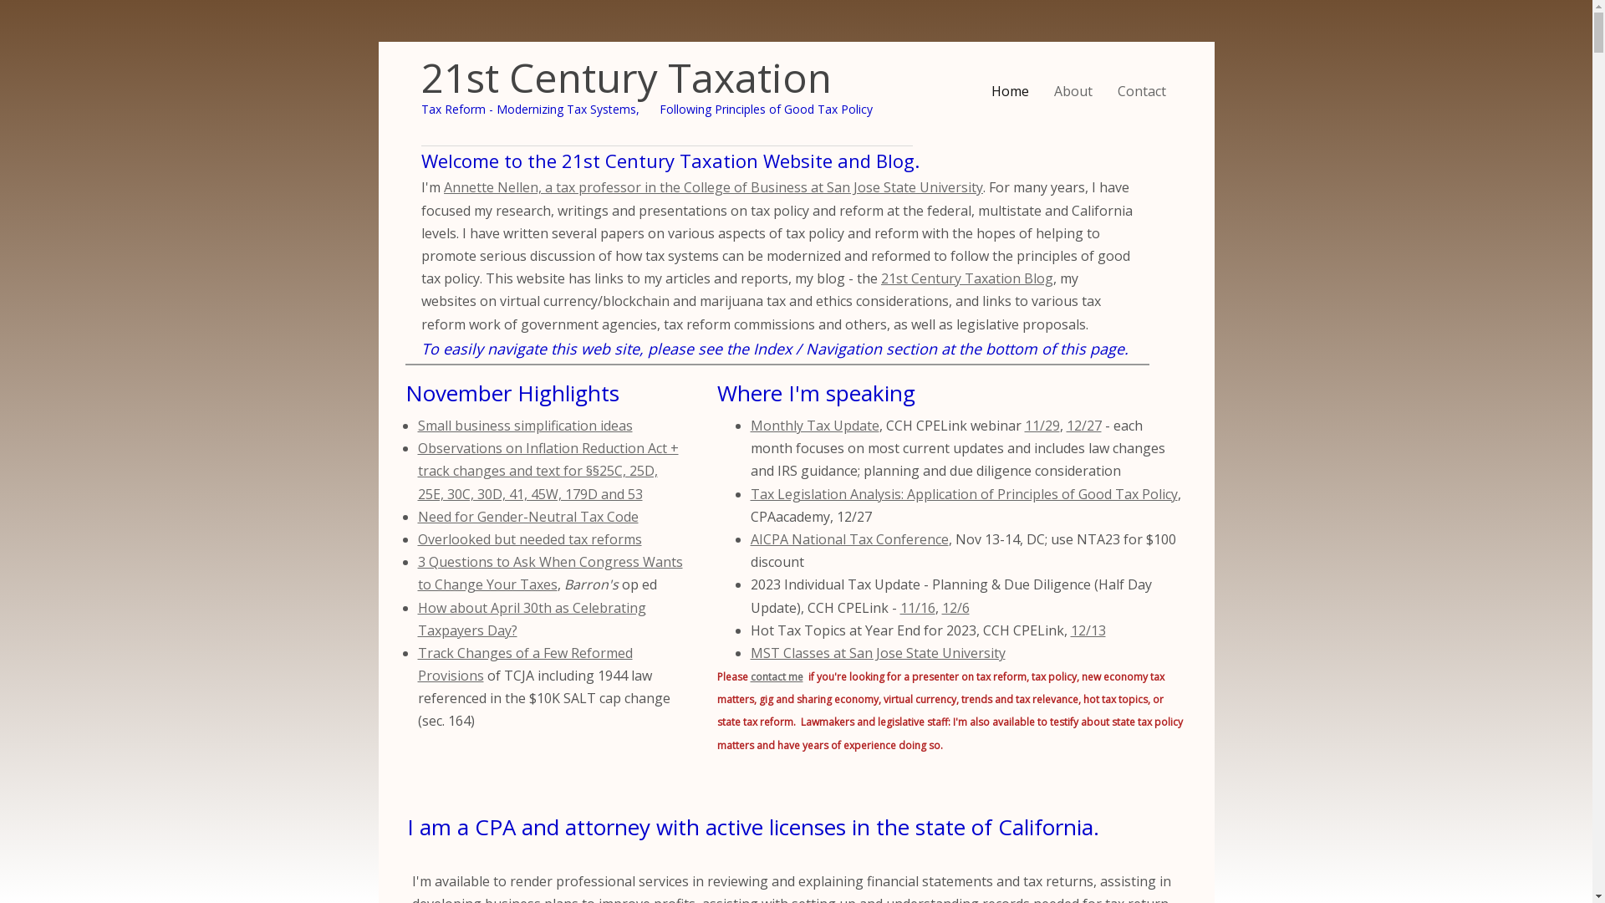 The height and width of the screenshot is (903, 1605). Describe the element at coordinates (528, 517) in the screenshot. I see `Need for Gender-Neutral Tax Code` at that location.